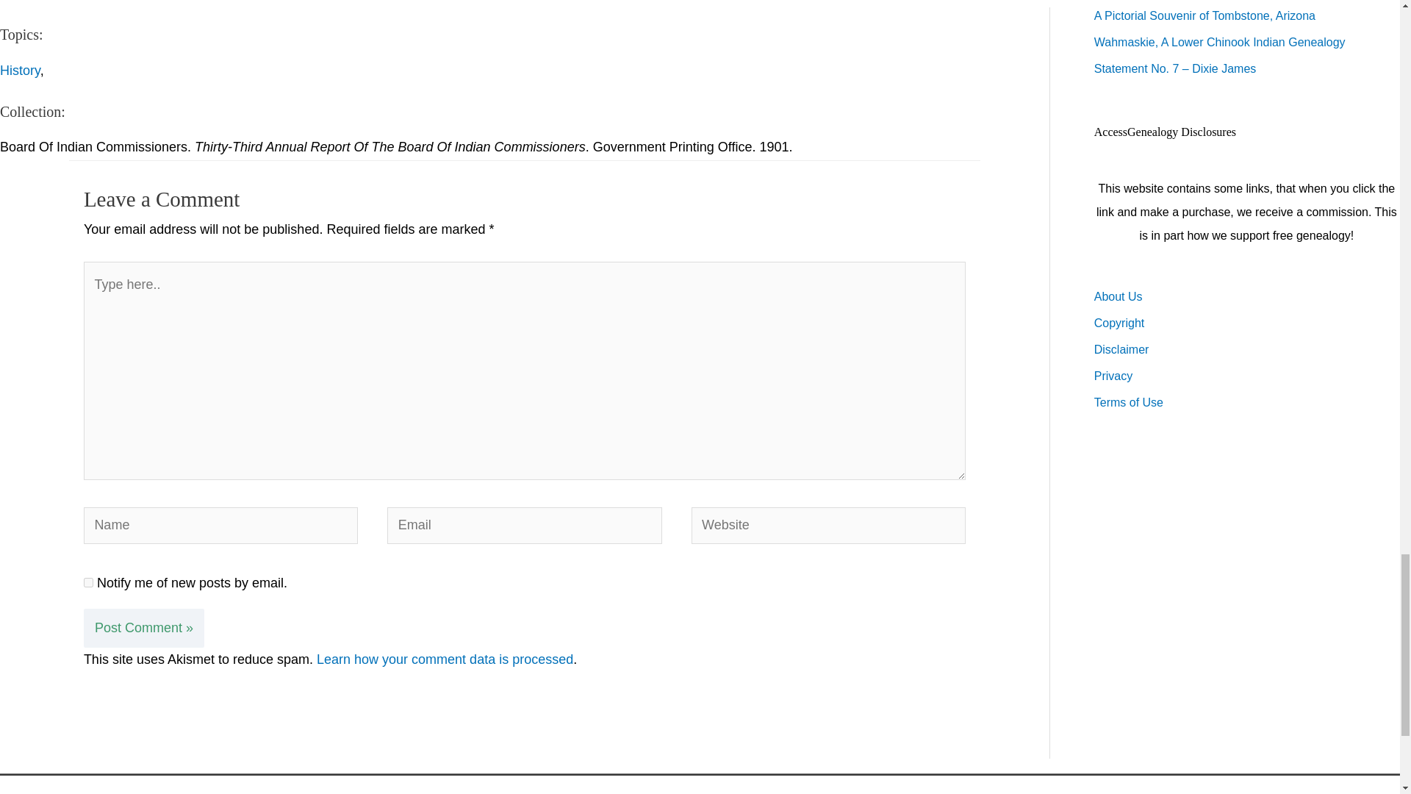  Describe the element at coordinates (21, 71) in the screenshot. I see `History` at that location.